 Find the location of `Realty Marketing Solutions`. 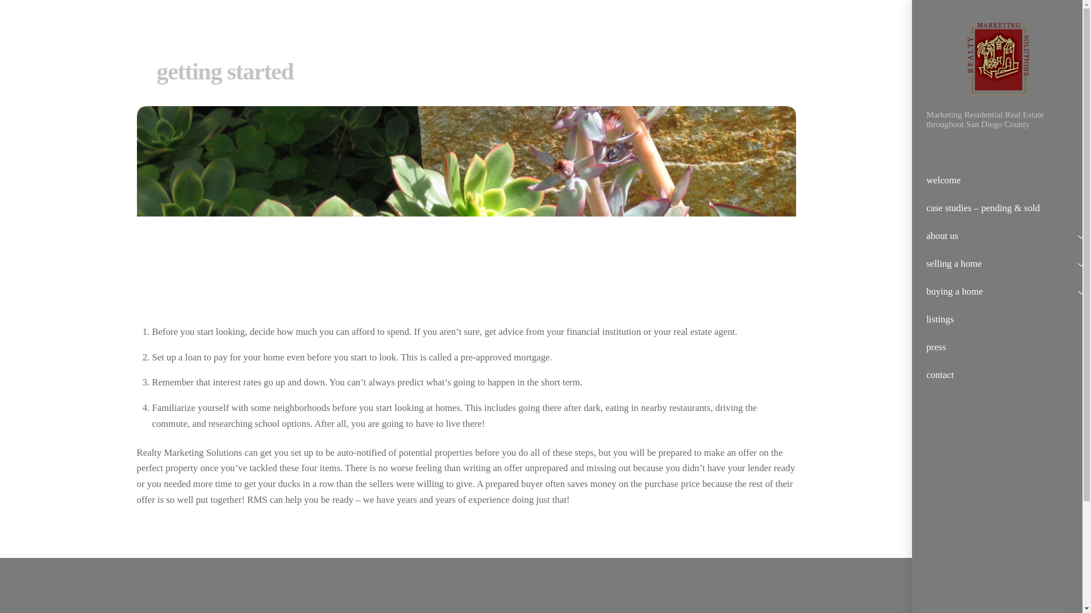

Realty Marketing Solutions is located at coordinates (997, 98).